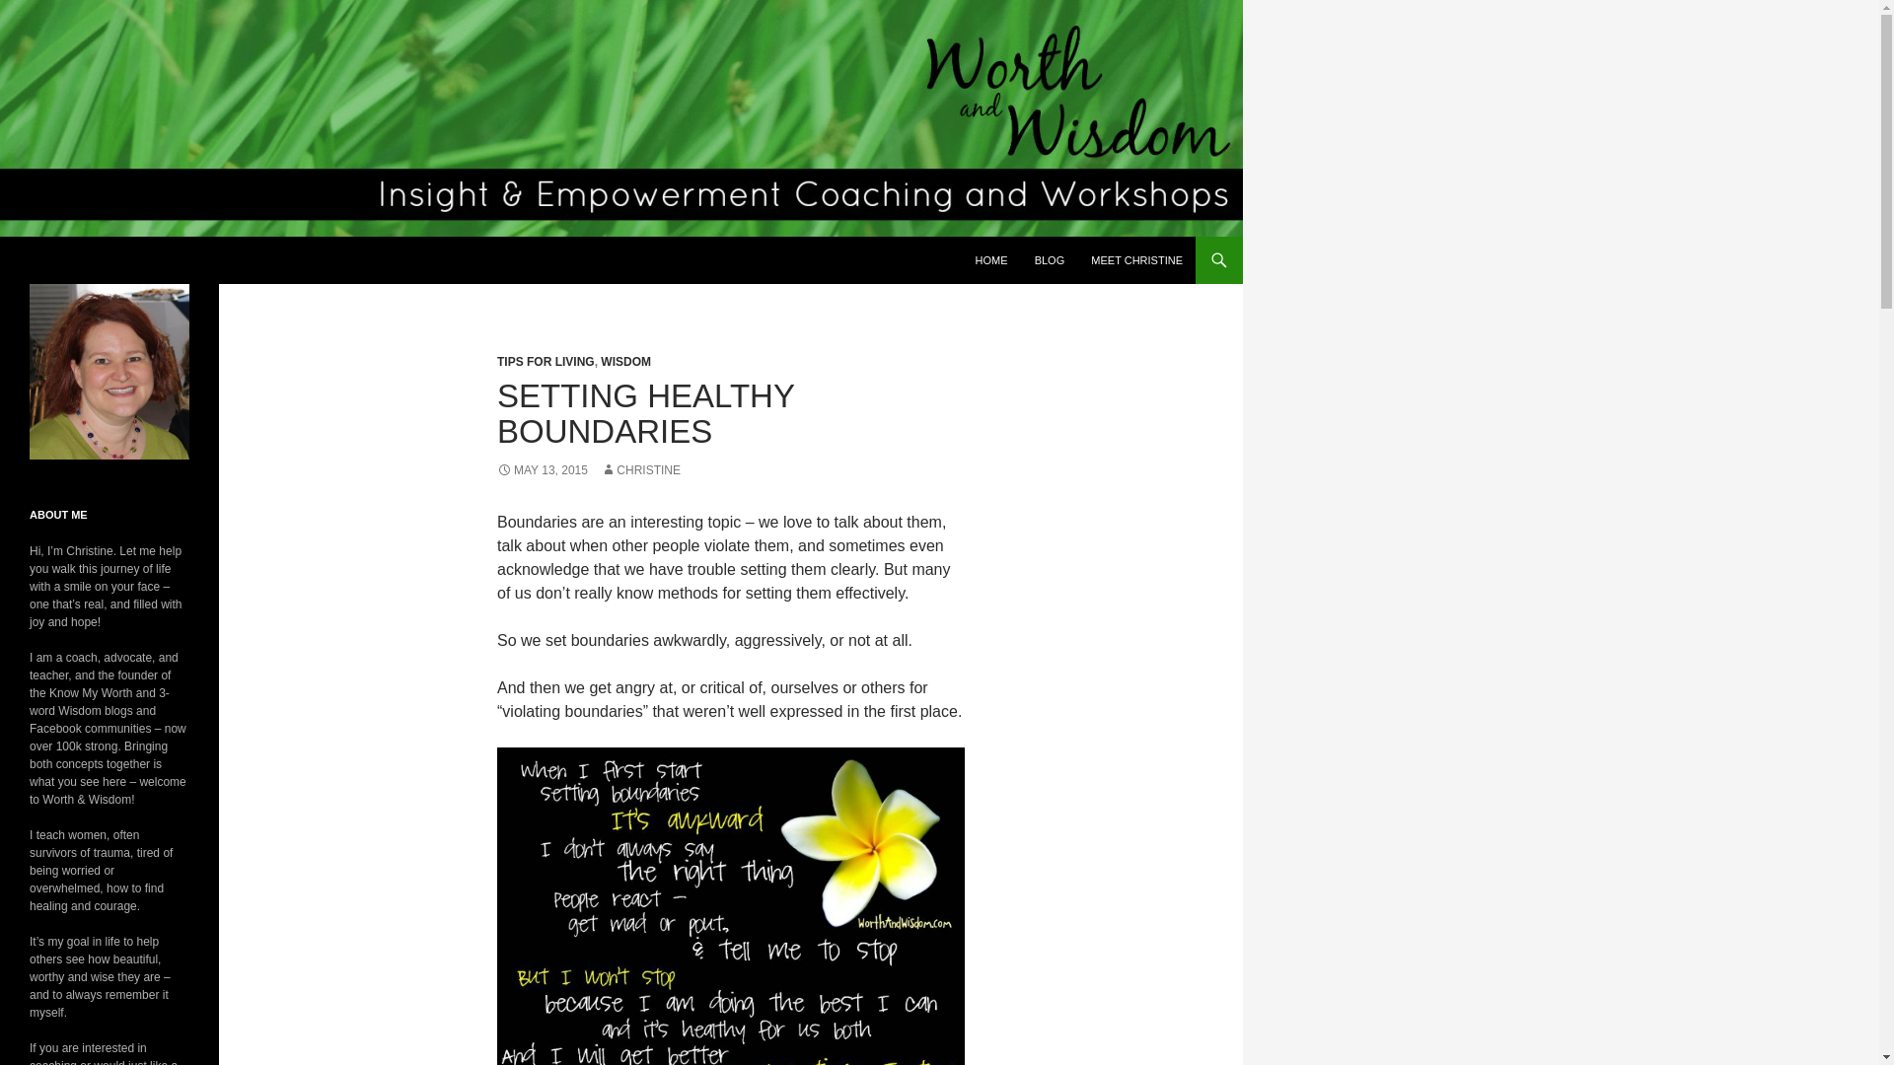 The width and height of the screenshot is (1894, 1065). I want to click on TIPS FOR LIVING, so click(545, 361).